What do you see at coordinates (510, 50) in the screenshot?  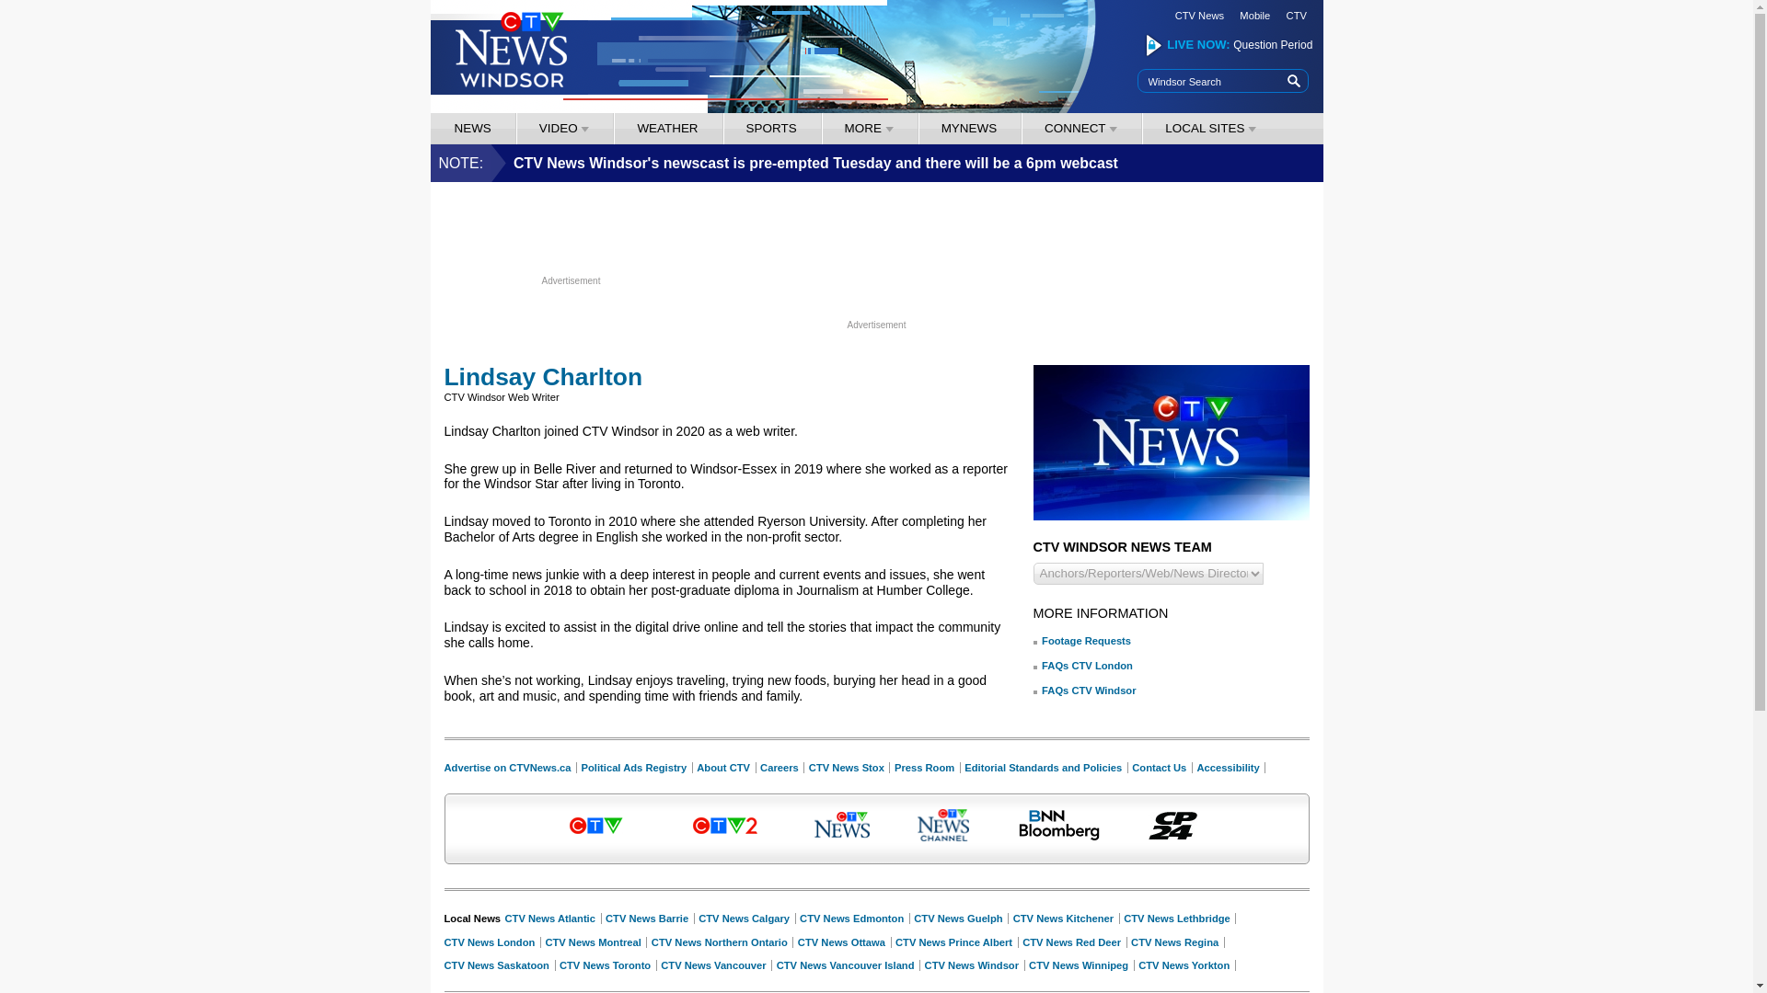 I see `CTV Windsor` at bounding box center [510, 50].